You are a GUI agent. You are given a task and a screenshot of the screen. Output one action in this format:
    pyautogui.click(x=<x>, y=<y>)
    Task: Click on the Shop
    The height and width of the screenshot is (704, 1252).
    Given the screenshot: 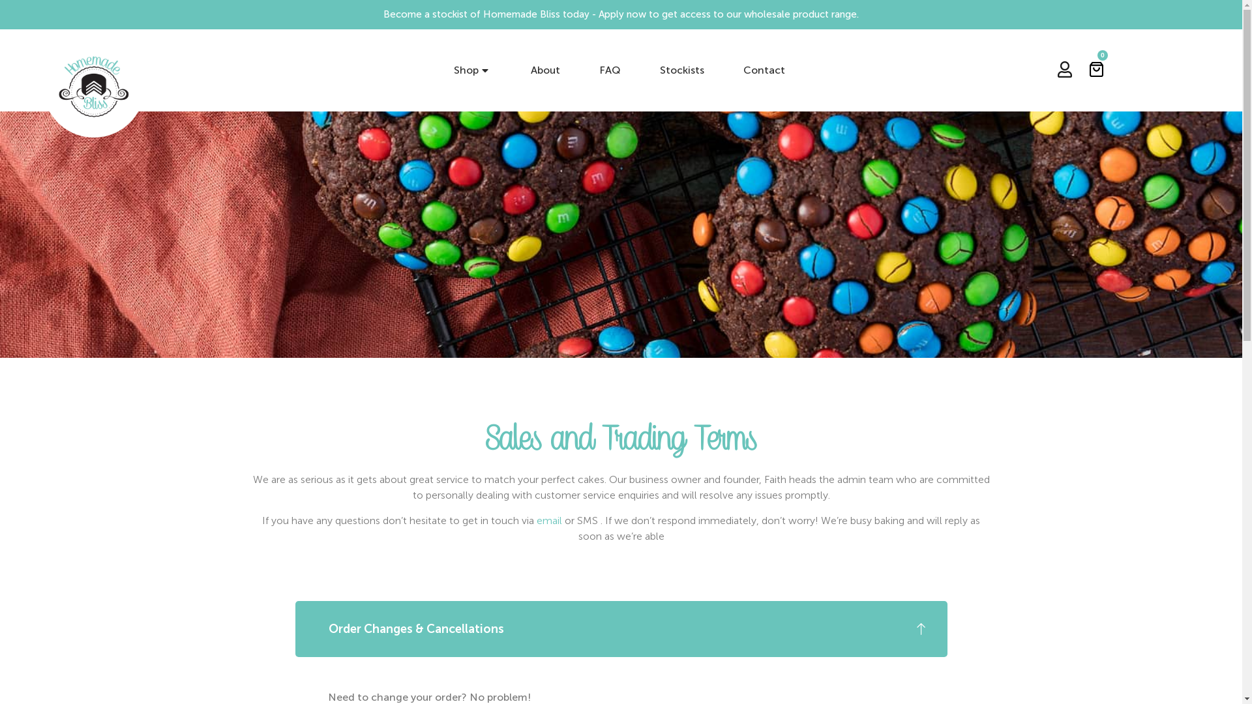 What is the action you would take?
    pyautogui.click(x=473, y=70)
    